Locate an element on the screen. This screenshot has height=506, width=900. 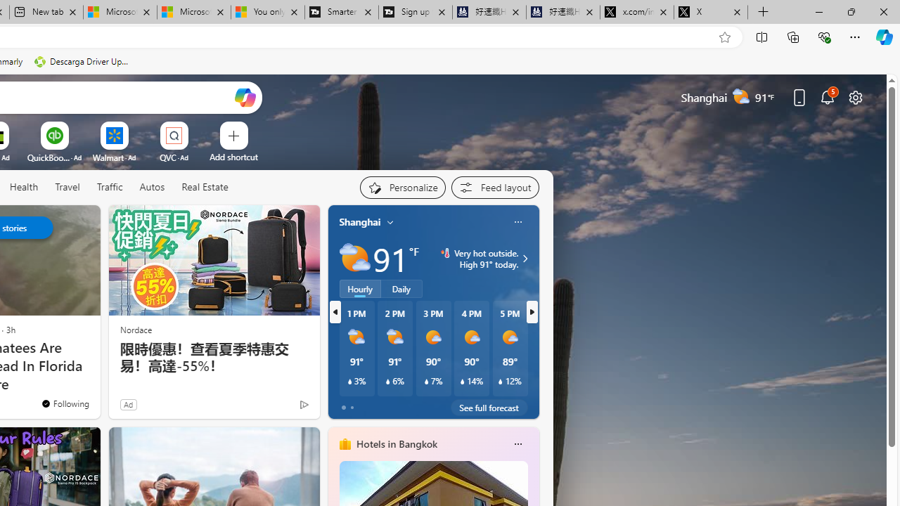
Travel is located at coordinates (67, 188).